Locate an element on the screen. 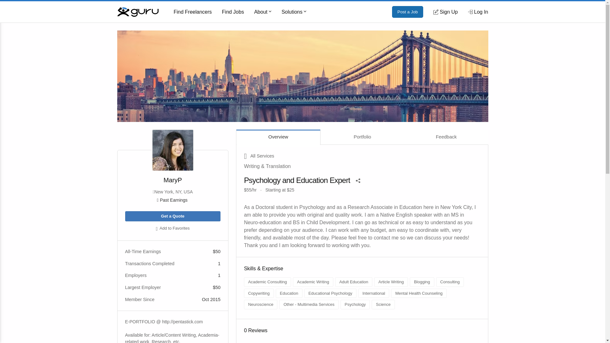 Image resolution: width=610 pixels, height=343 pixels. Find a Freelancer is located at coordinates (193, 12).